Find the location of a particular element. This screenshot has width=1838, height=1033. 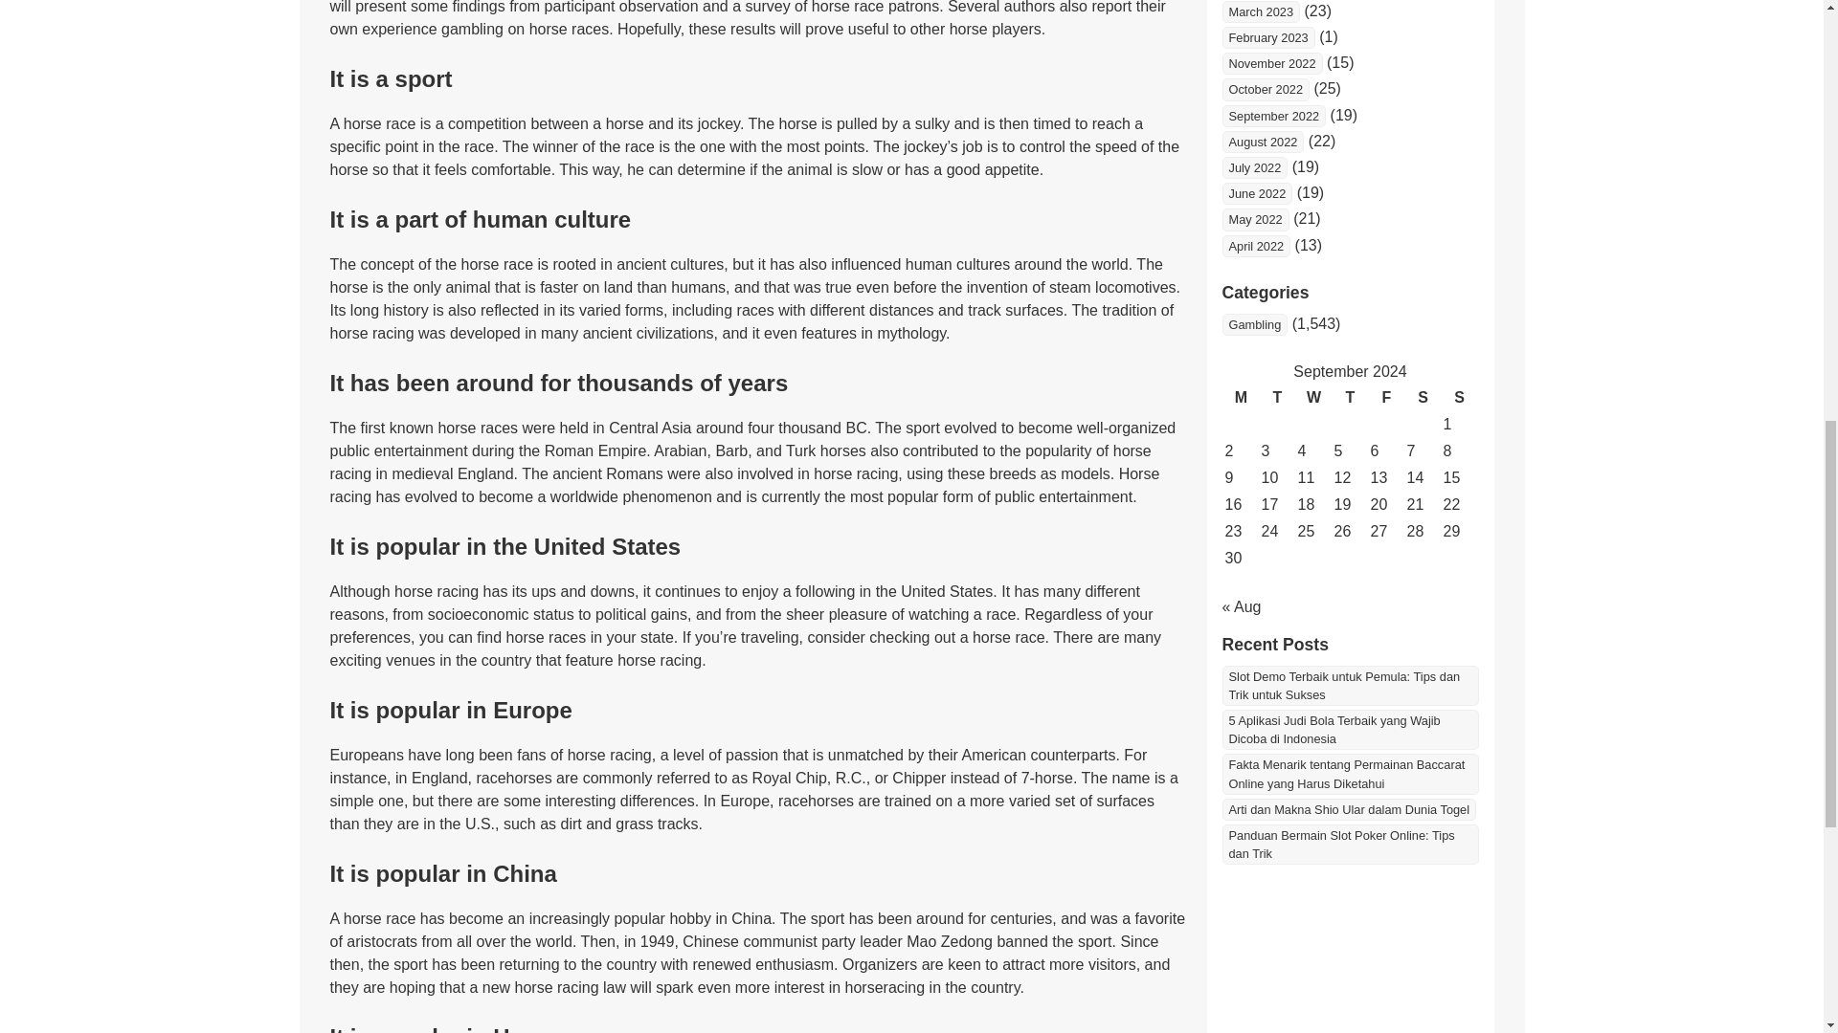

Monday is located at coordinates (1241, 397).